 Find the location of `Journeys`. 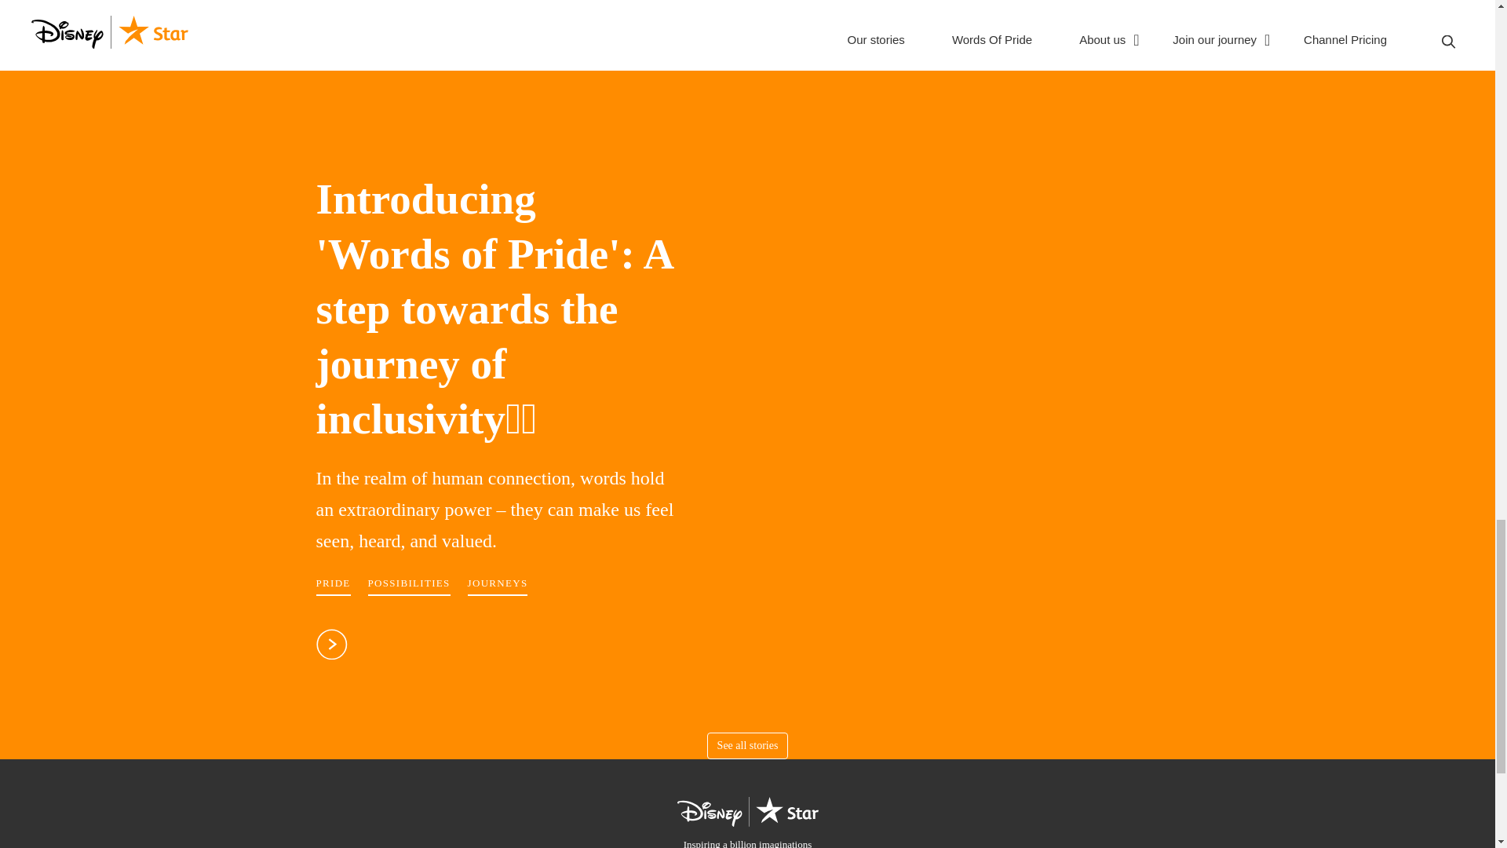

Journeys is located at coordinates (498, 586).